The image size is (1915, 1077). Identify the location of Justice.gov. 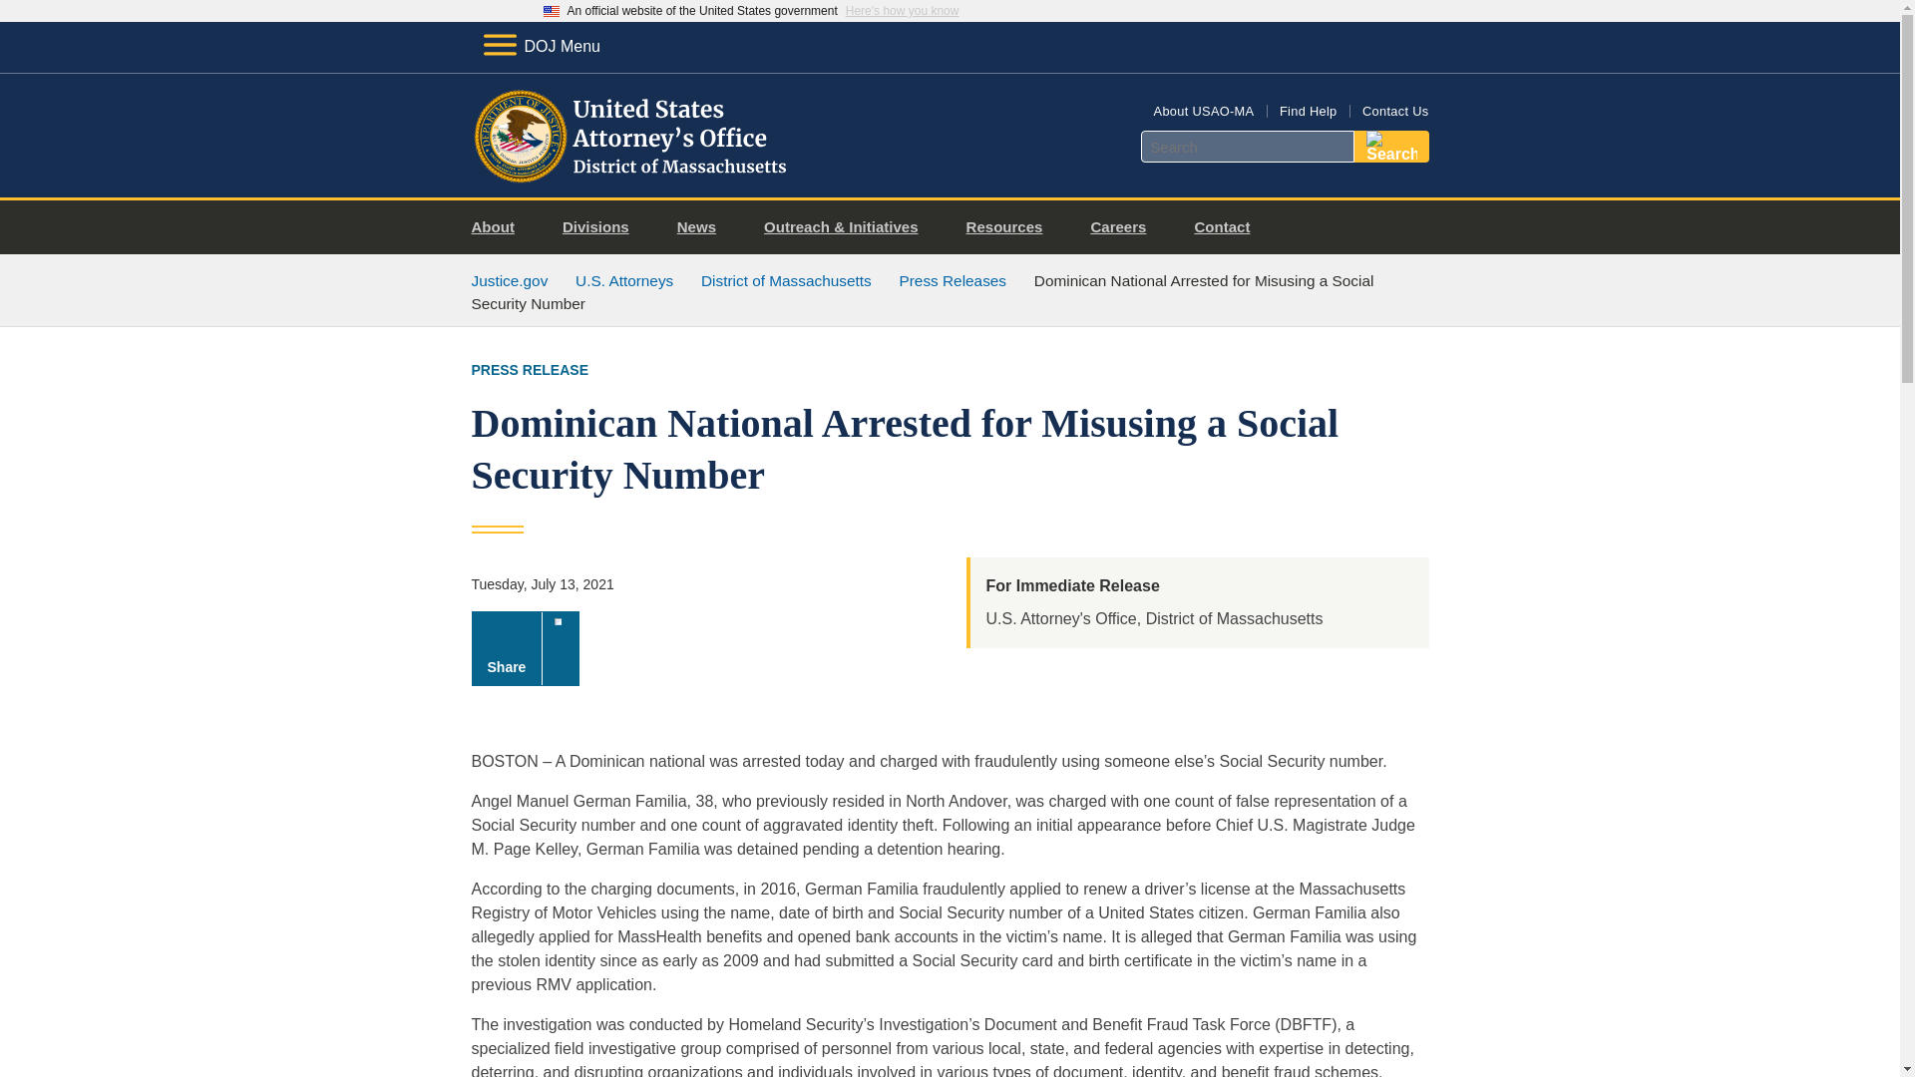
(509, 281).